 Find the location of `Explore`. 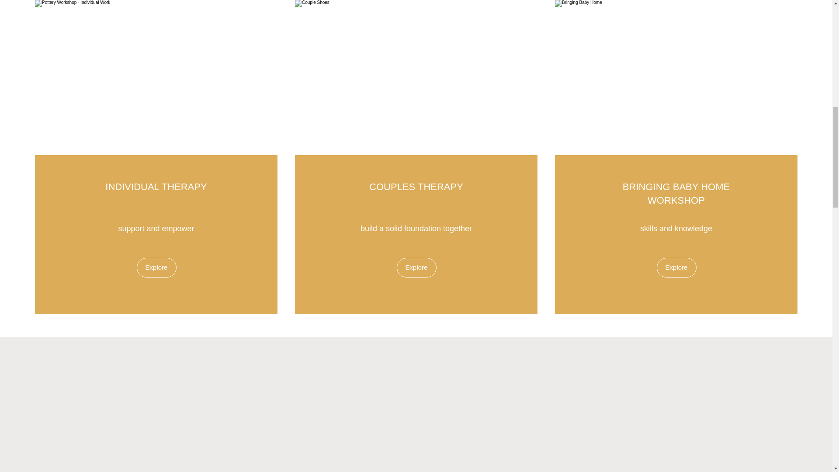

Explore is located at coordinates (676, 267).